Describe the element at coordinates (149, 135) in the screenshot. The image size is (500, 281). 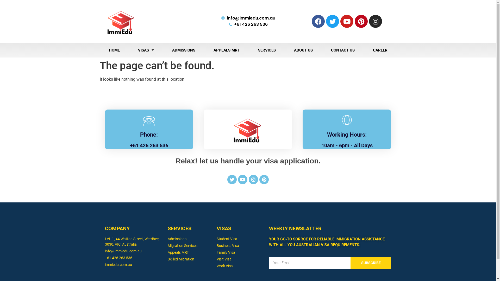
I see `Phone:` at that location.